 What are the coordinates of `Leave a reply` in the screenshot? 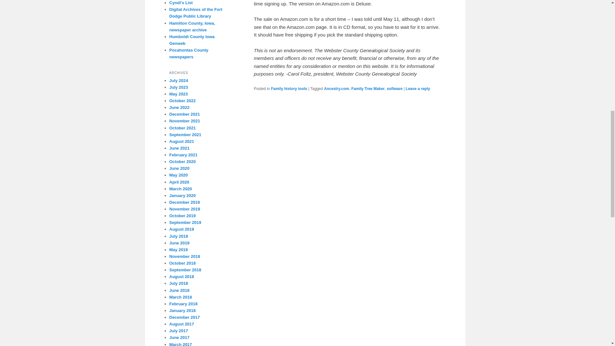 It's located at (418, 89).